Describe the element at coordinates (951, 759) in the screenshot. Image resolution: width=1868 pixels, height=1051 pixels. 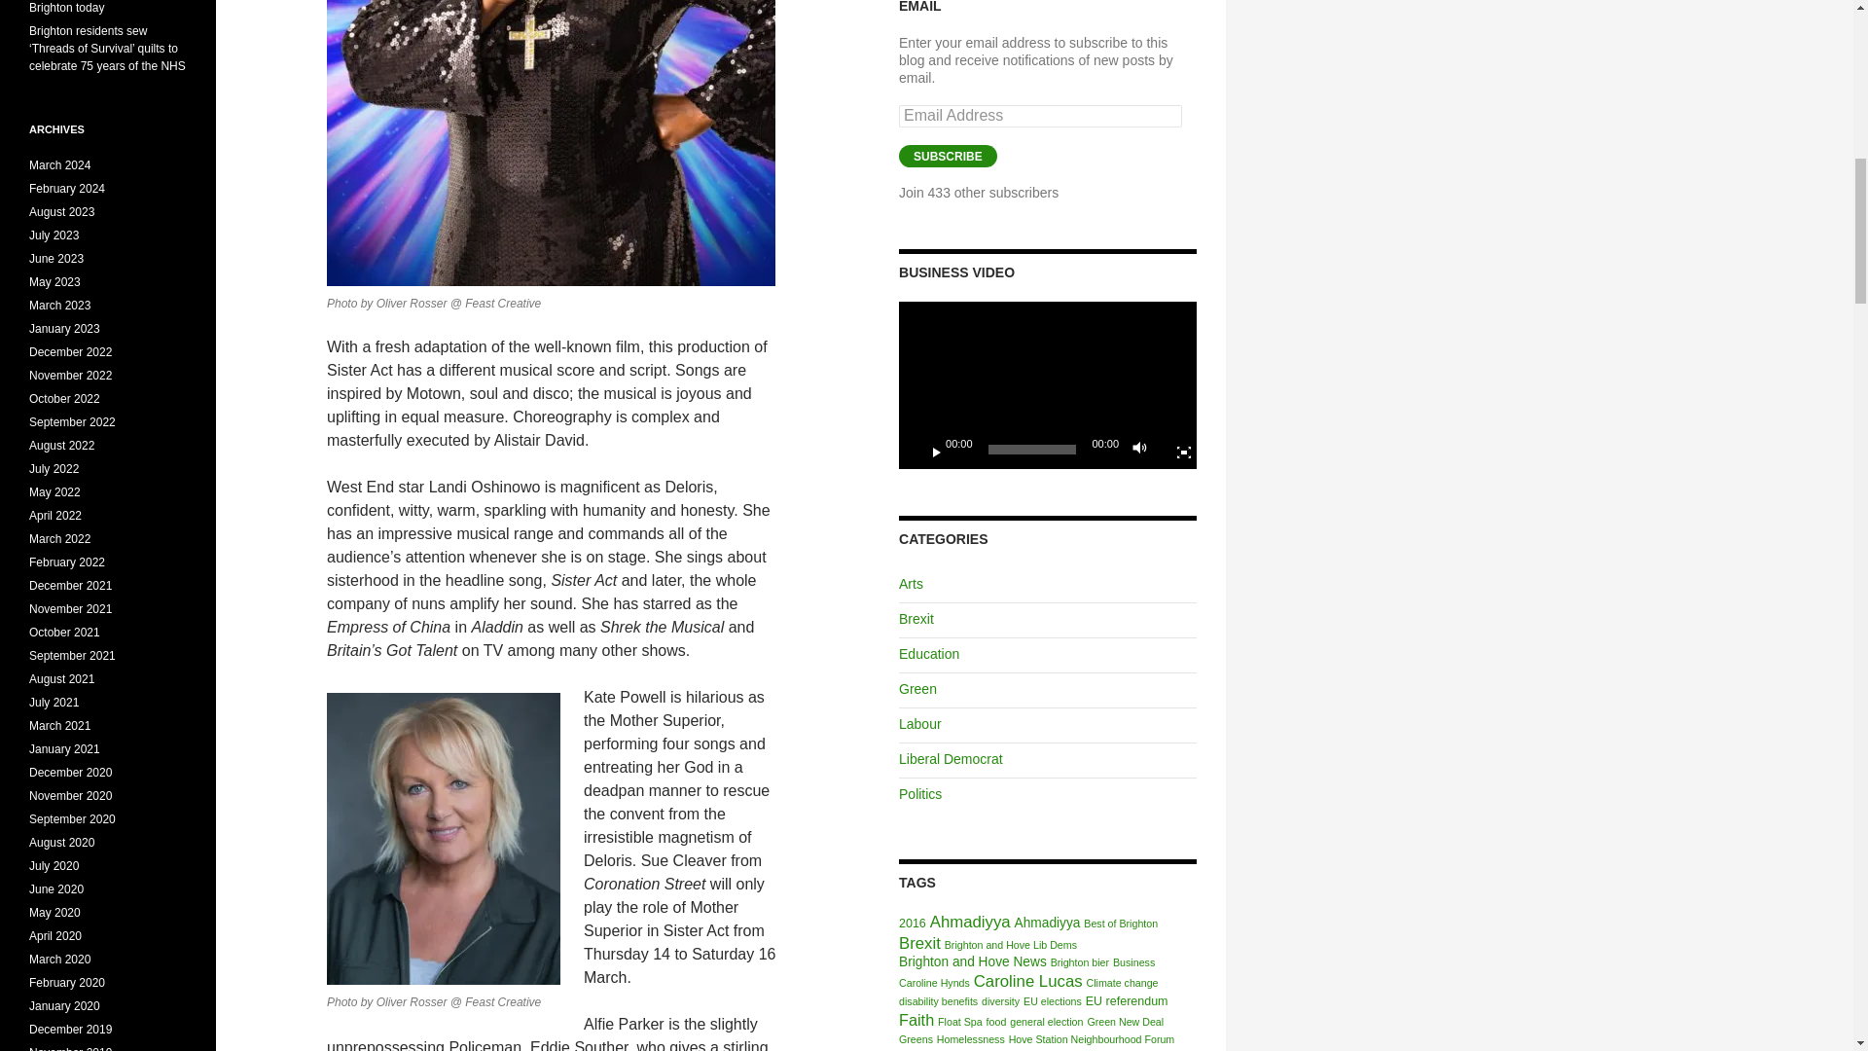
I see `Liberal Democrat` at that location.